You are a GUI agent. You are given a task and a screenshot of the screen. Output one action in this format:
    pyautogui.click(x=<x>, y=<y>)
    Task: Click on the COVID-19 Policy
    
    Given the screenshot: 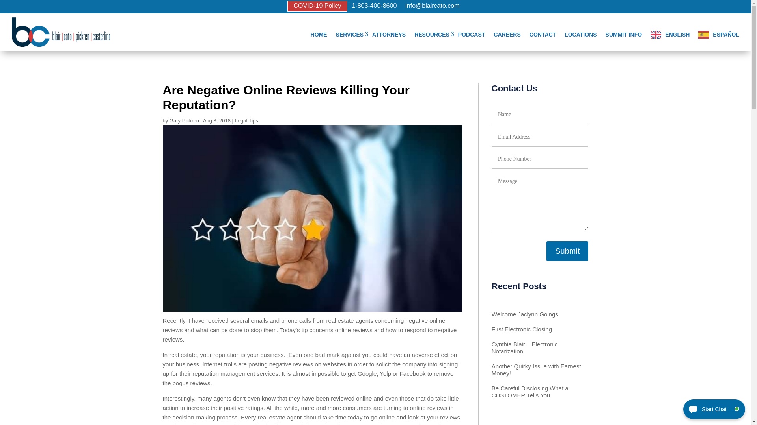 What is the action you would take?
    pyautogui.click(x=317, y=6)
    